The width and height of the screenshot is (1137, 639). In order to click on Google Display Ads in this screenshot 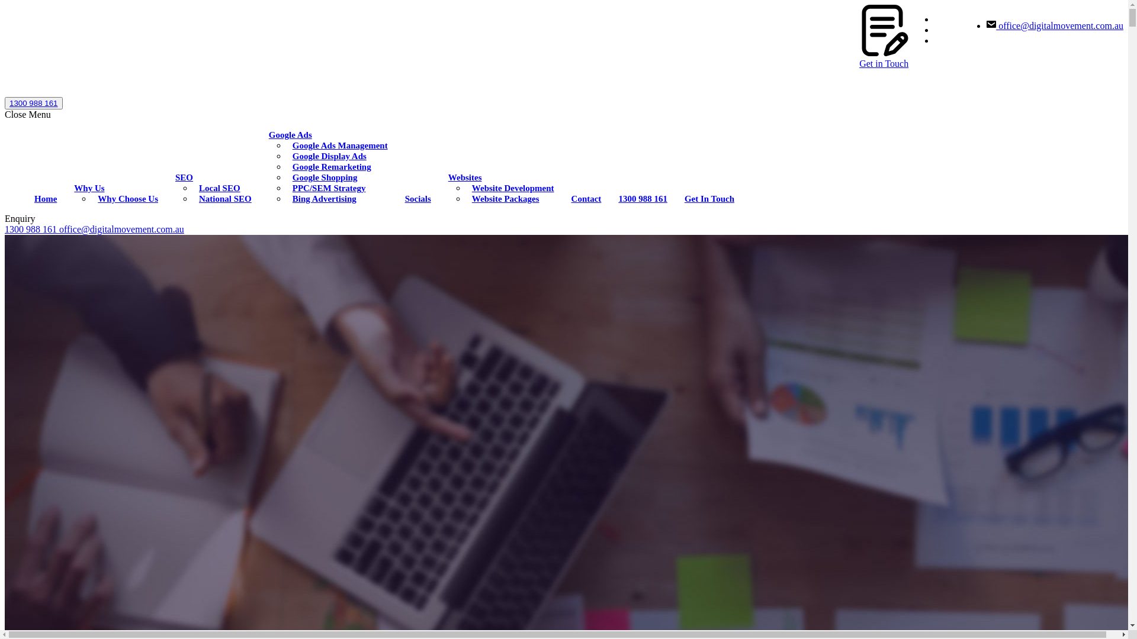, I will do `click(327, 156)`.